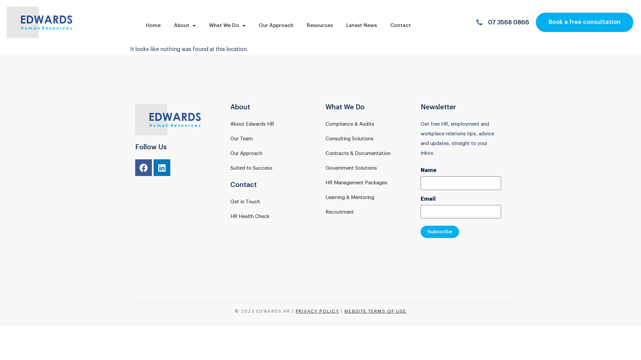 The image size is (641, 360). Describe the element at coordinates (362, 26) in the screenshot. I see `Latest News` at that location.